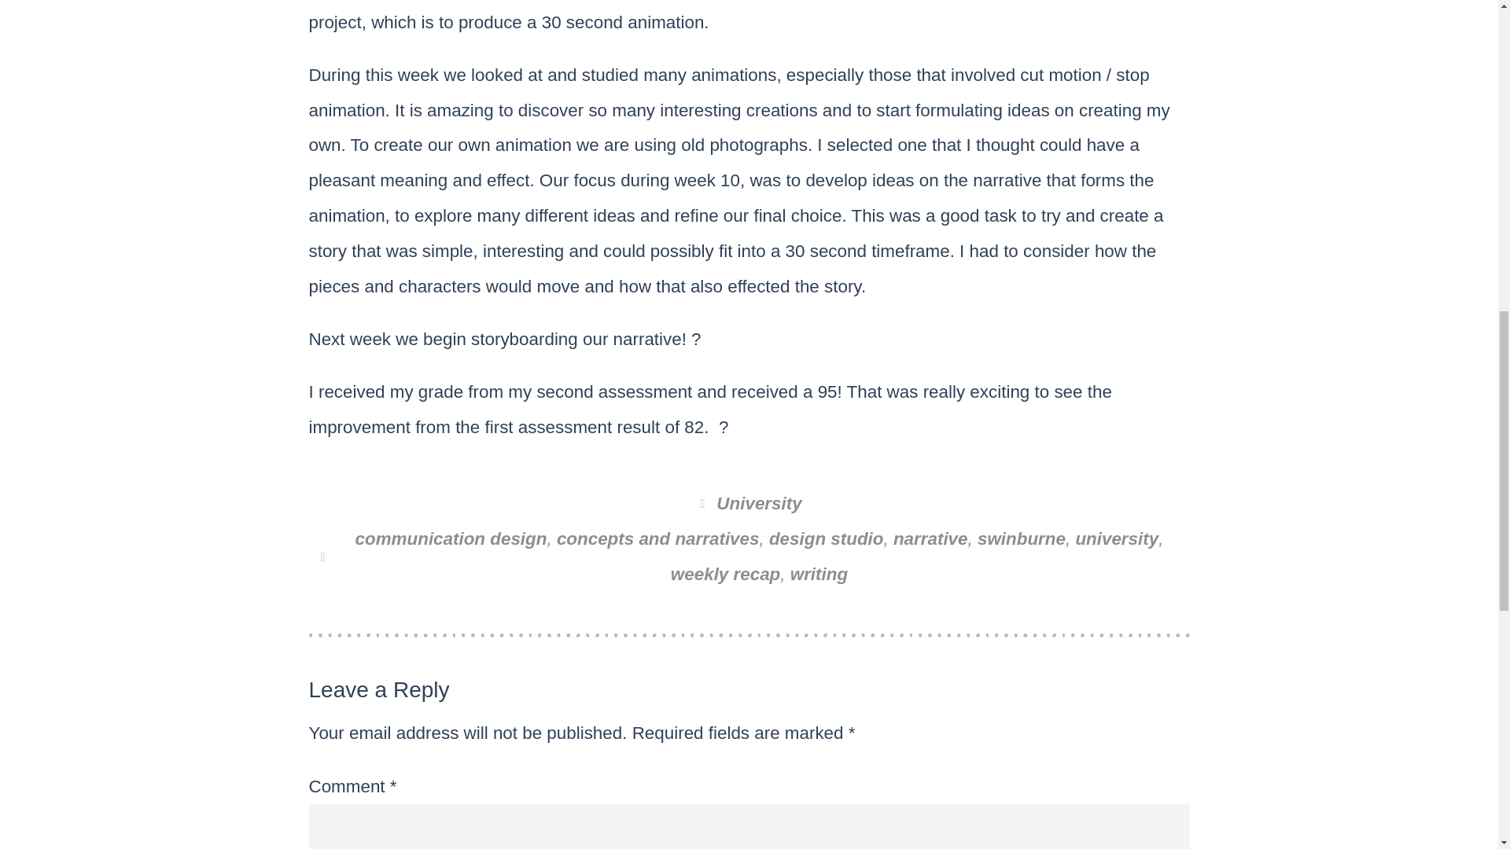 The width and height of the screenshot is (1510, 849). I want to click on design studio, so click(826, 538).